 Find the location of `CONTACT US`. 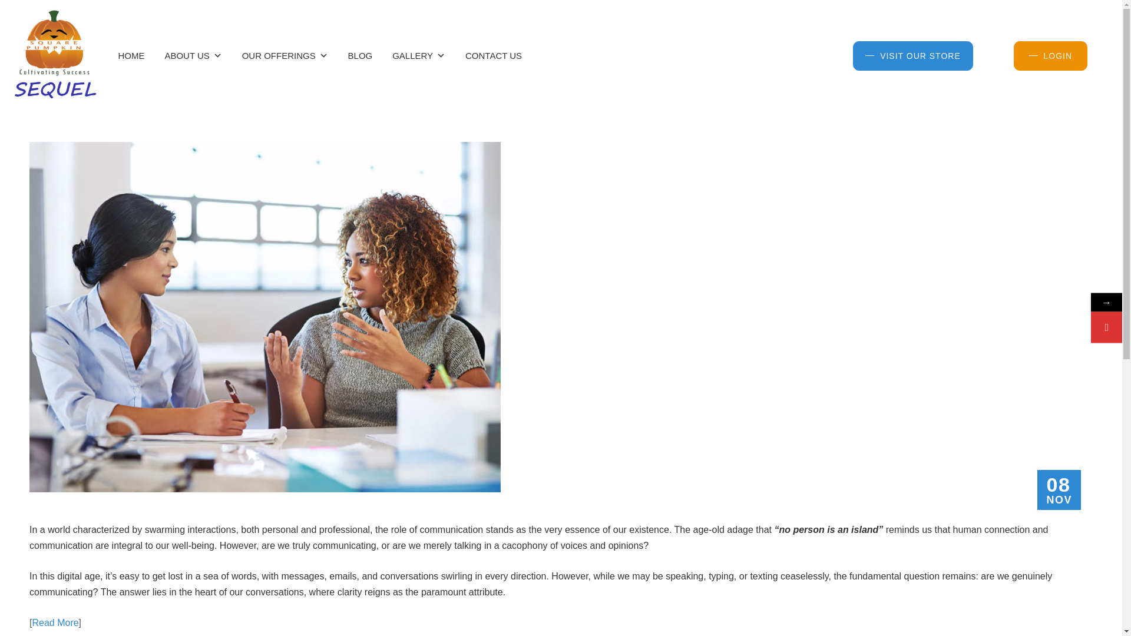

CONTACT US is located at coordinates (494, 55).